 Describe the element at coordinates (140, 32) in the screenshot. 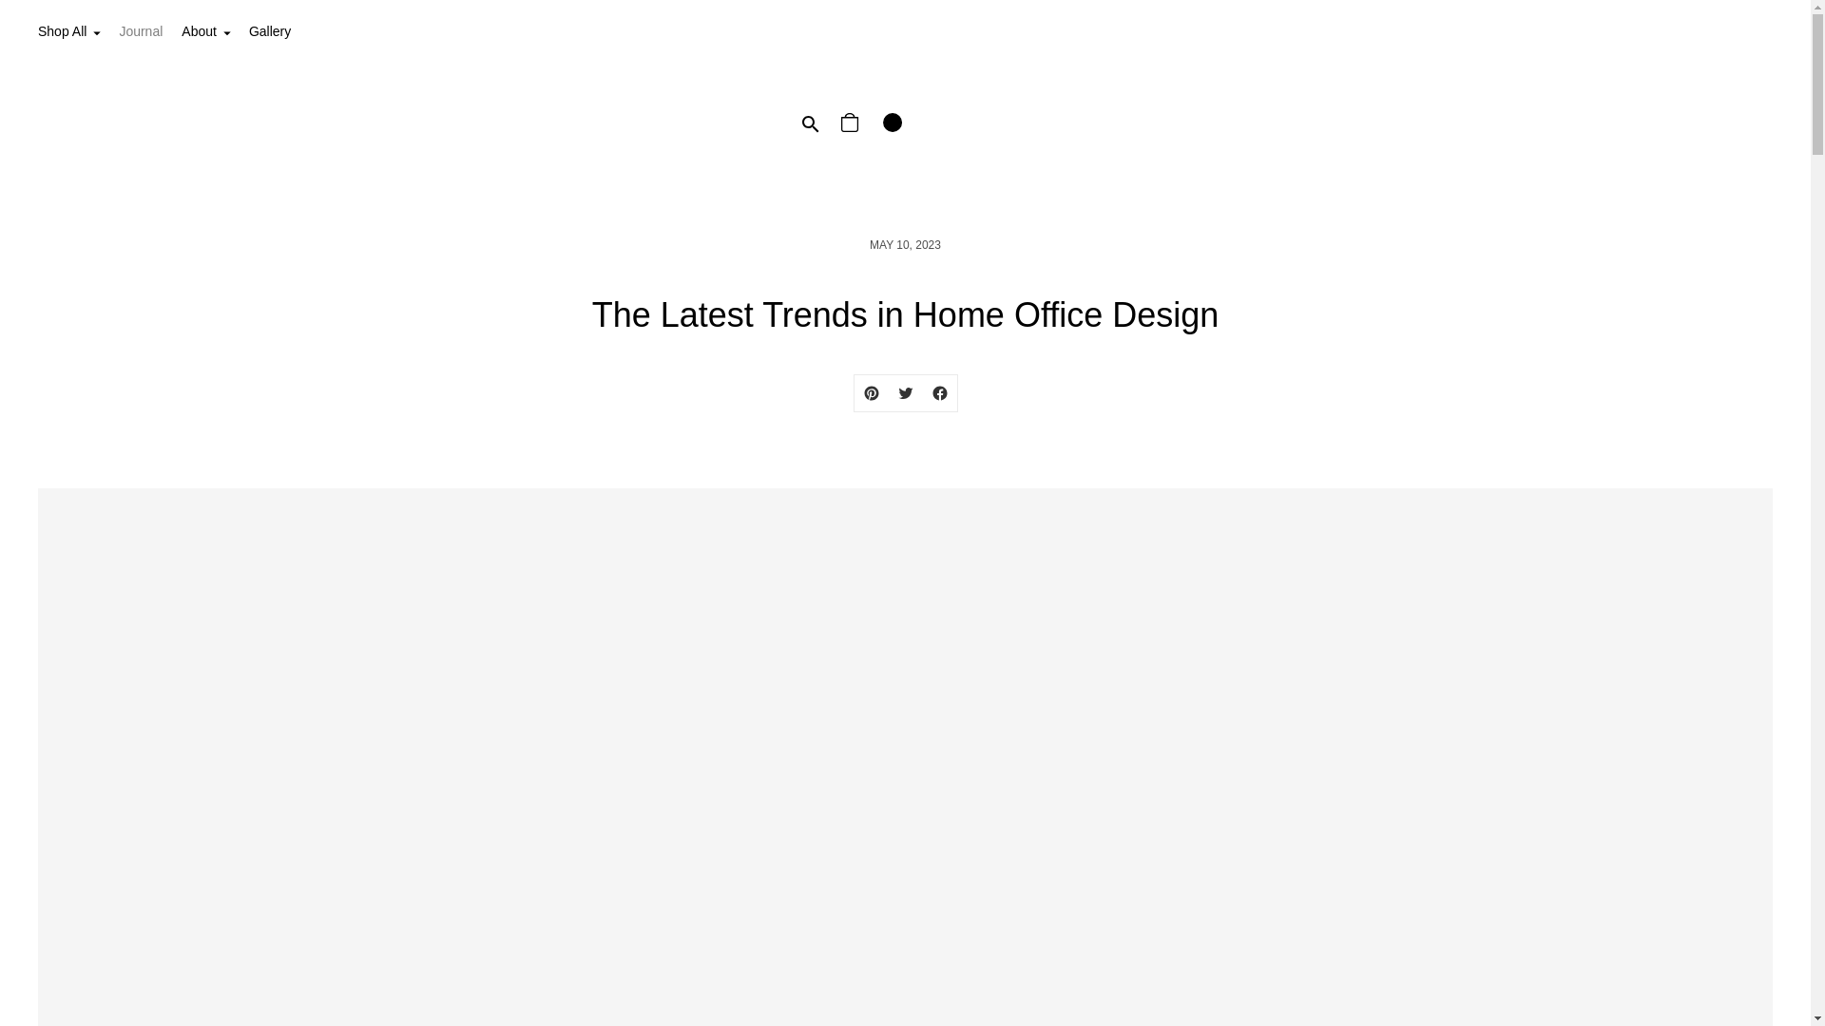

I see `Journal` at that location.